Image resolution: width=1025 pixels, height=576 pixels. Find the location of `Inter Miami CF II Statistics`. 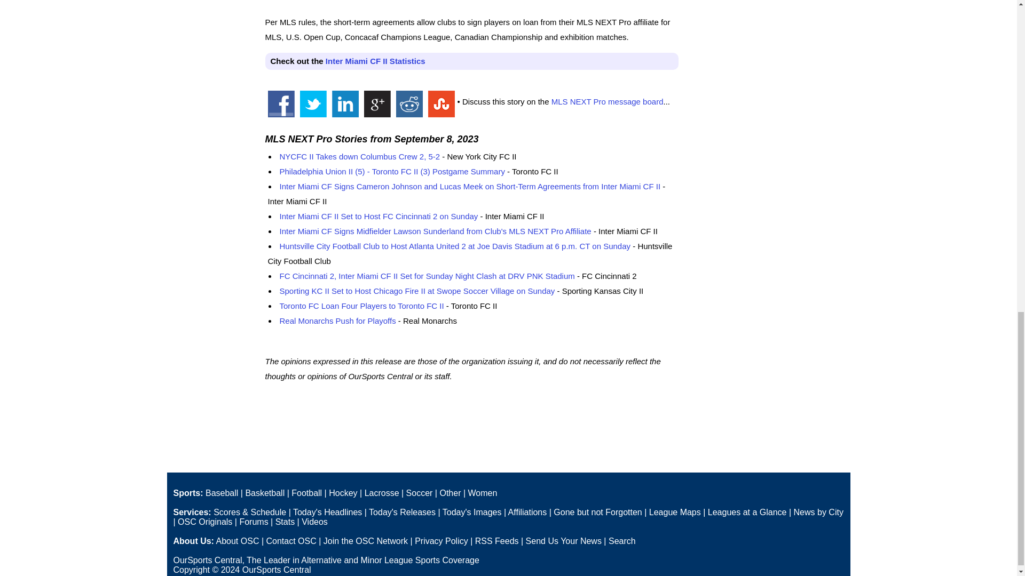

Inter Miami CF II Statistics is located at coordinates (375, 61).